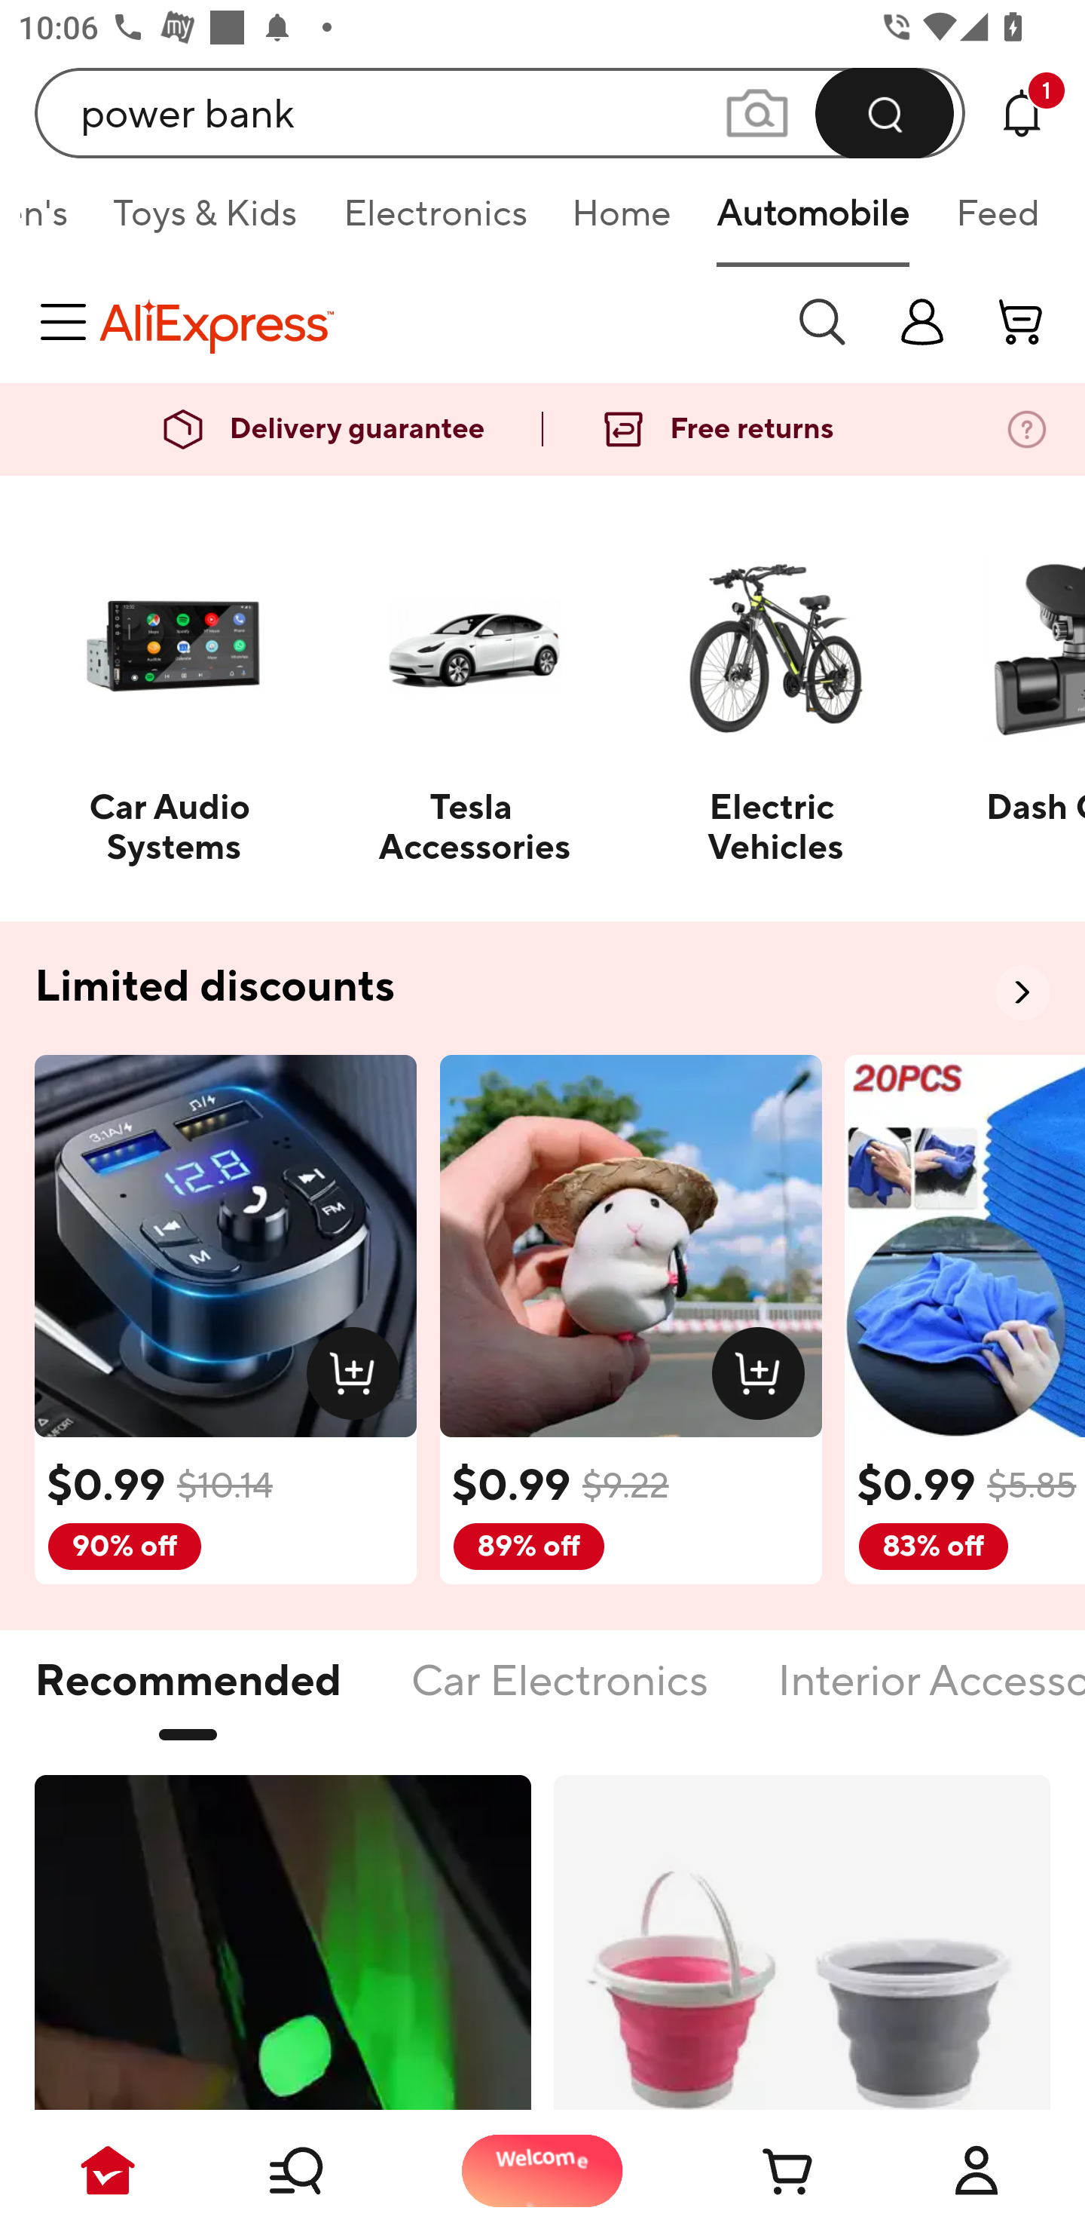 Image resolution: width=1085 pixels, height=2232 pixels. What do you see at coordinates (759, 2170) in the screenshot?
I see `Cart` at bounding box center [759, 2170].